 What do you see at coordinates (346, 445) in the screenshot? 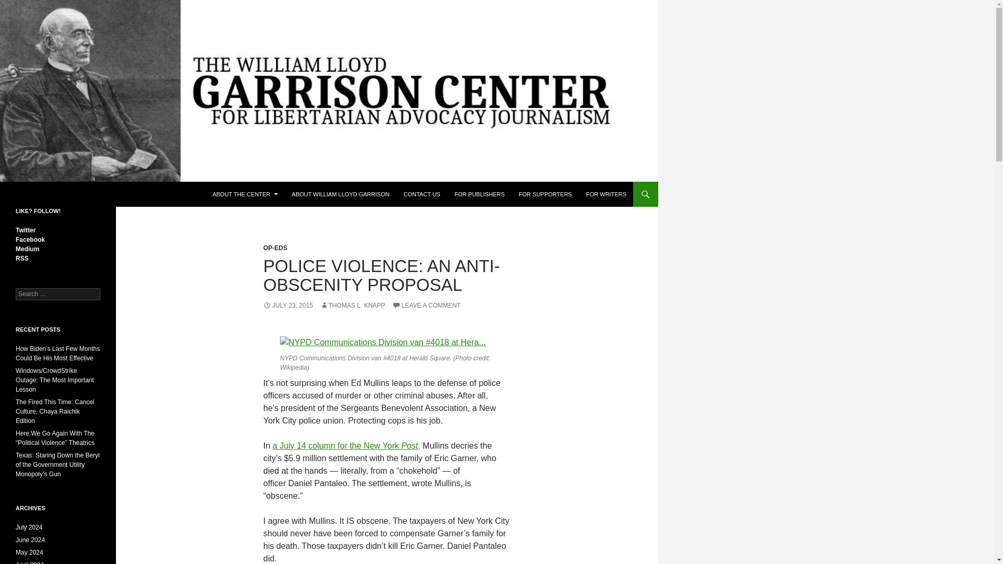
I see `a July 14 column for the New York Post,` at bounding box center [346, 445].